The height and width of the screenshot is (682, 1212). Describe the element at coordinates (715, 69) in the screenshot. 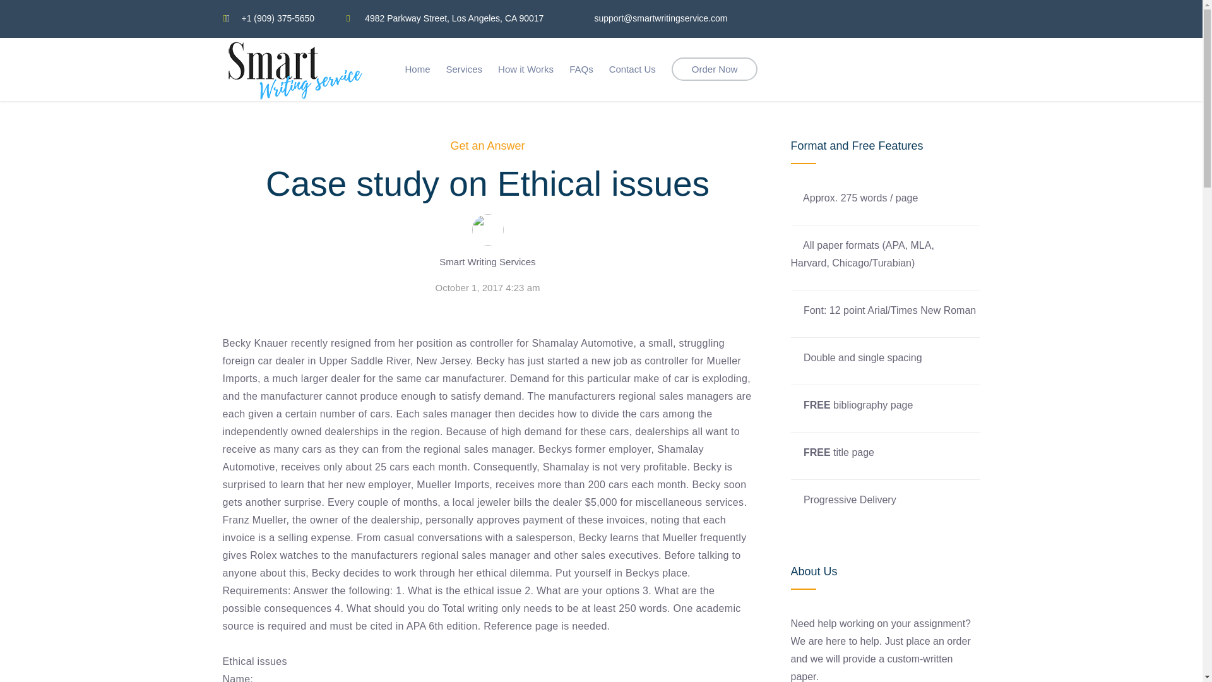

I see `Order Now` at that location.